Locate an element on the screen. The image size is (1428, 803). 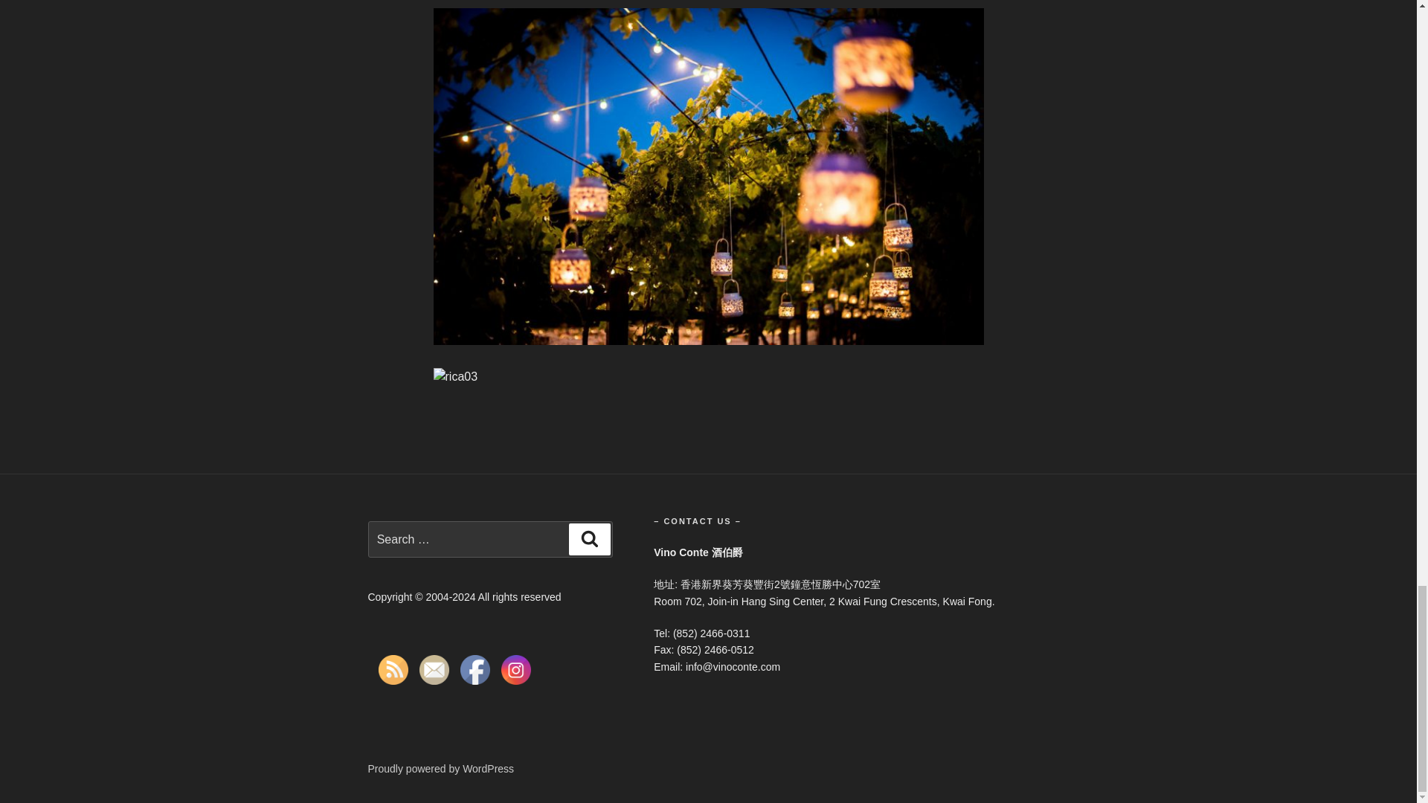
Facebook is located at coordinates (475, 670).